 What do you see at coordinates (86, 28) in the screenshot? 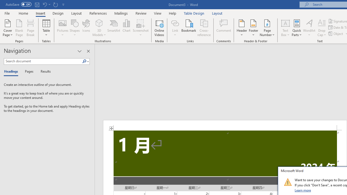
I see `Icons` at bounding box center [86, 28].